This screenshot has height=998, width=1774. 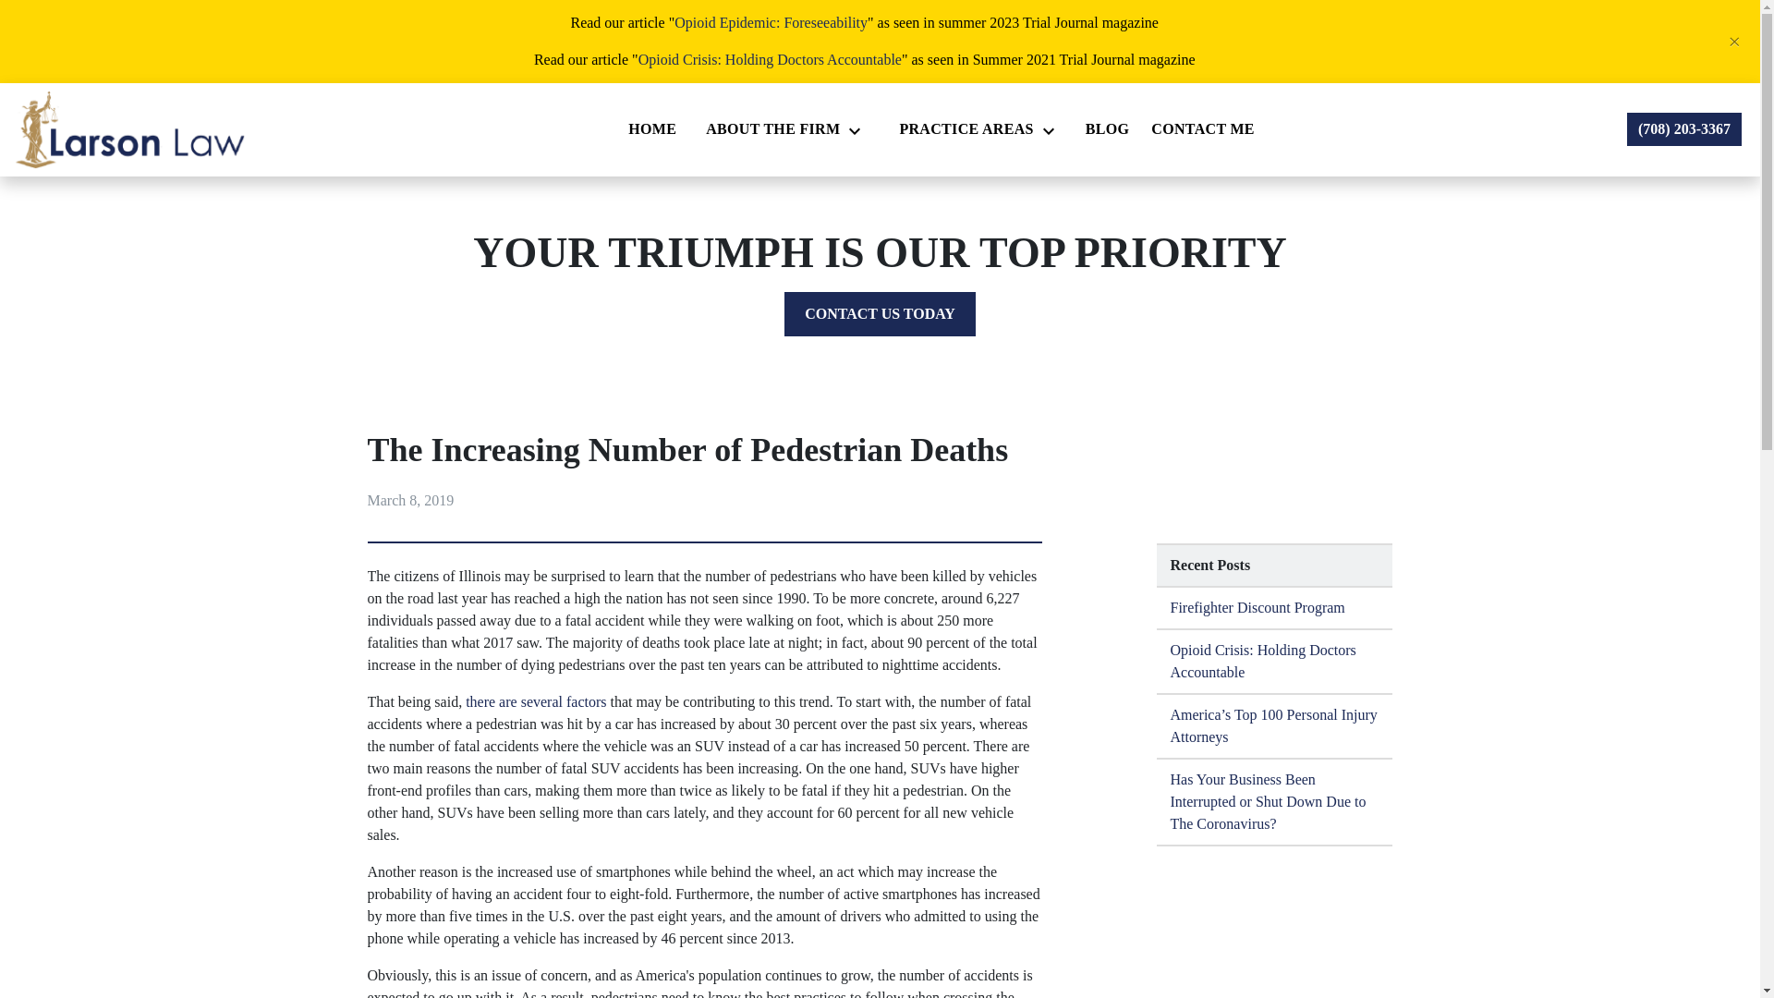 What do you see at coordinates (770, 59) in the screenshot?
I see `Opioid Crisis: Holding Doctors Accountable` at bounding box center [770, 59].